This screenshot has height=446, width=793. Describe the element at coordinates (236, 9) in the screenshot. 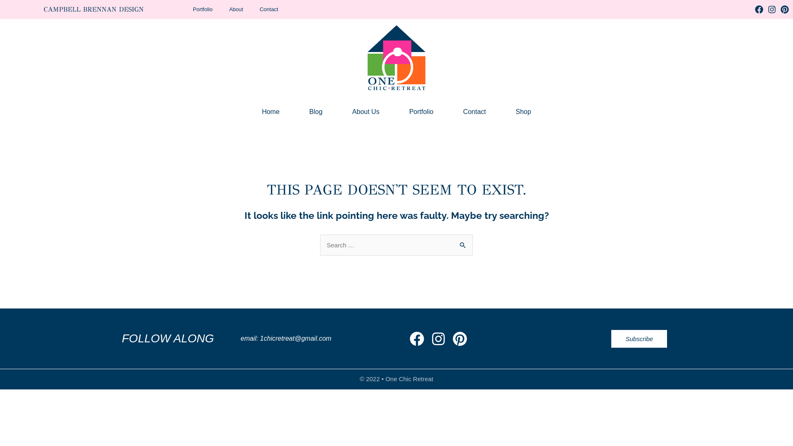

I see `About` at that location.